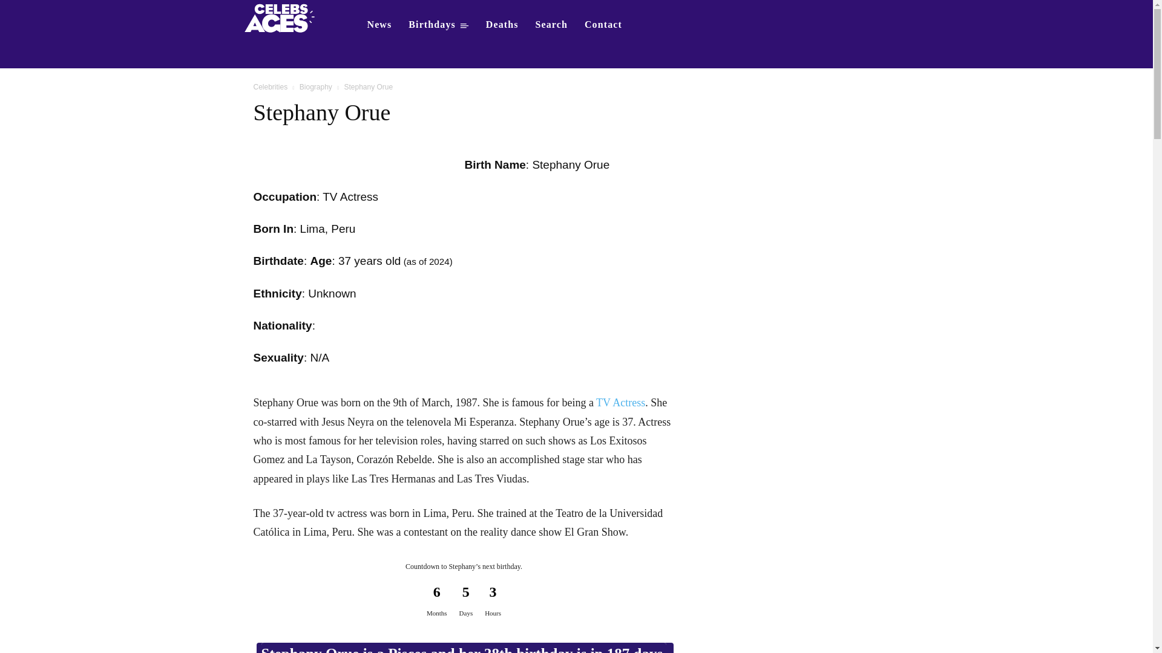 The width and height of the screenshot is (1162, 653). I want to click on TV Actress, so click(620, 403).